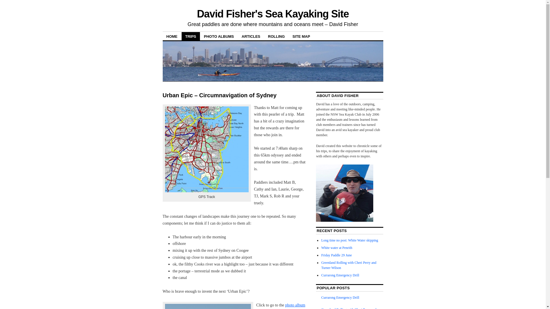 The height and width of the screenshot is (309, 550). I want to click on PHOTO ALBUMS, so click(219, 36).